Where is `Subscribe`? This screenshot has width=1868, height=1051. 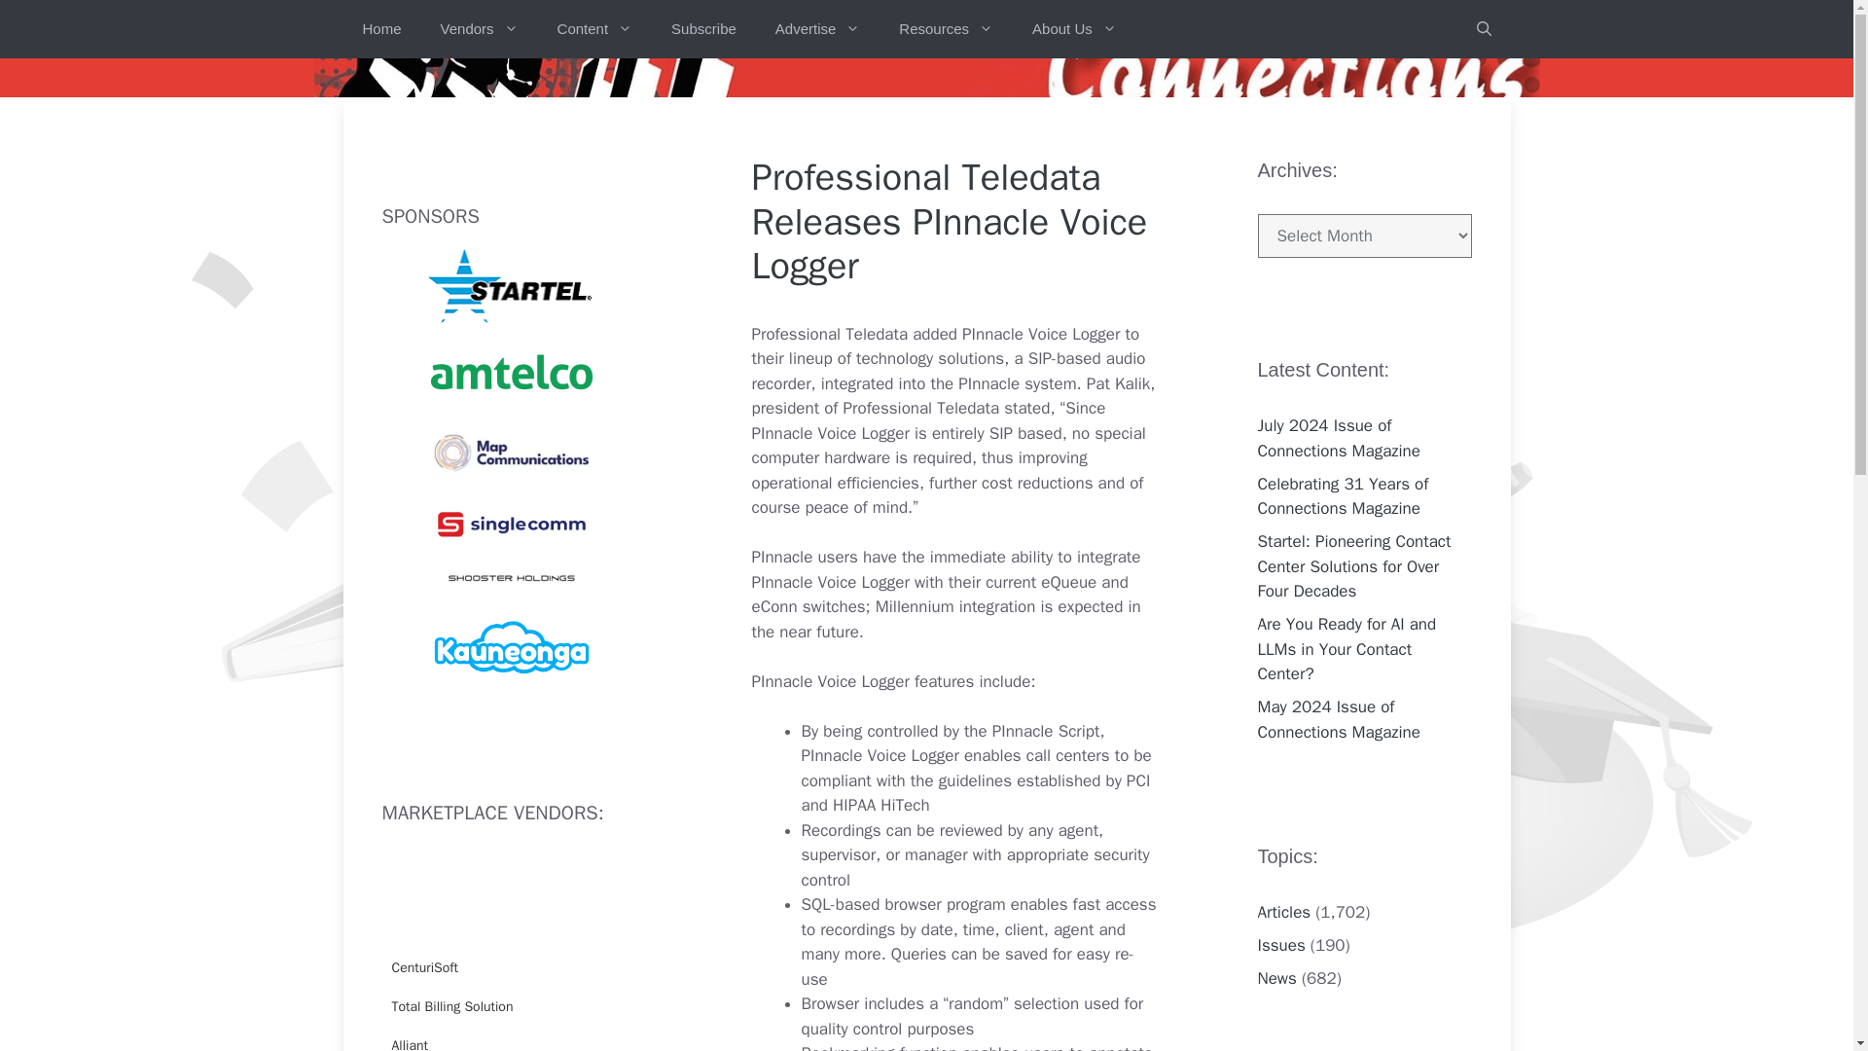 Subscribe is located at coordinates (704, 29).